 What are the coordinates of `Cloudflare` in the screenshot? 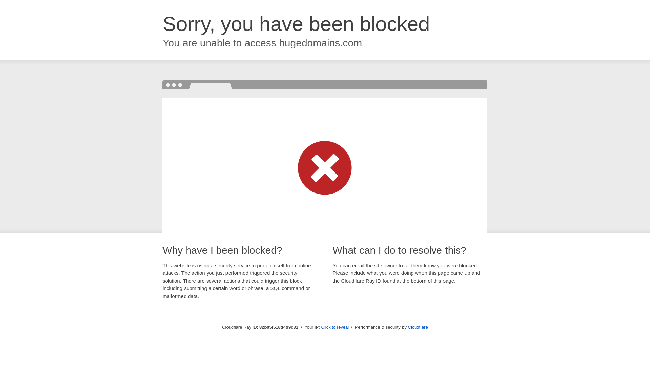 It's located at (418, 327).